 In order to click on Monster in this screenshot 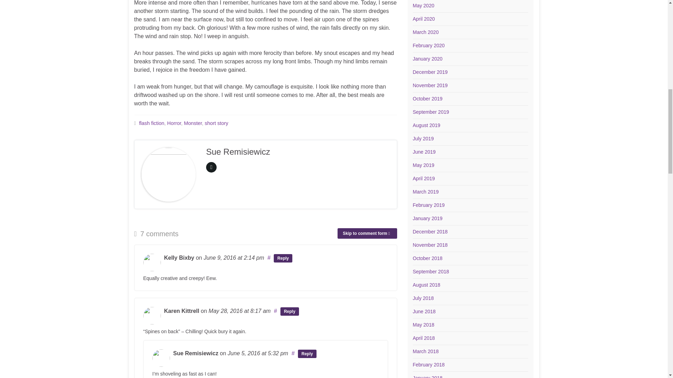, I will do `click(193, 123)`.